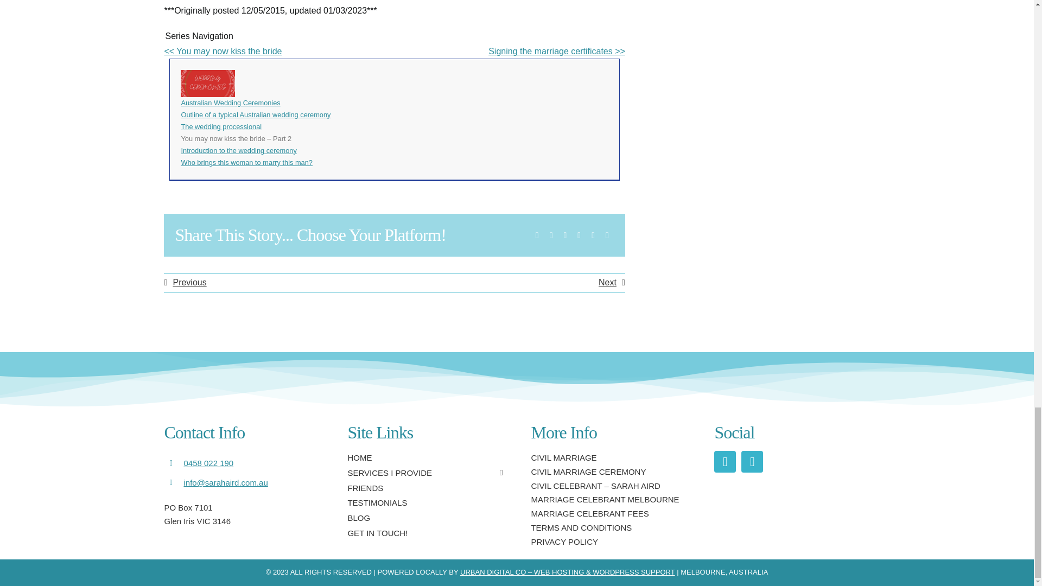  I want to click on The wedding processional, so click(220, 126).